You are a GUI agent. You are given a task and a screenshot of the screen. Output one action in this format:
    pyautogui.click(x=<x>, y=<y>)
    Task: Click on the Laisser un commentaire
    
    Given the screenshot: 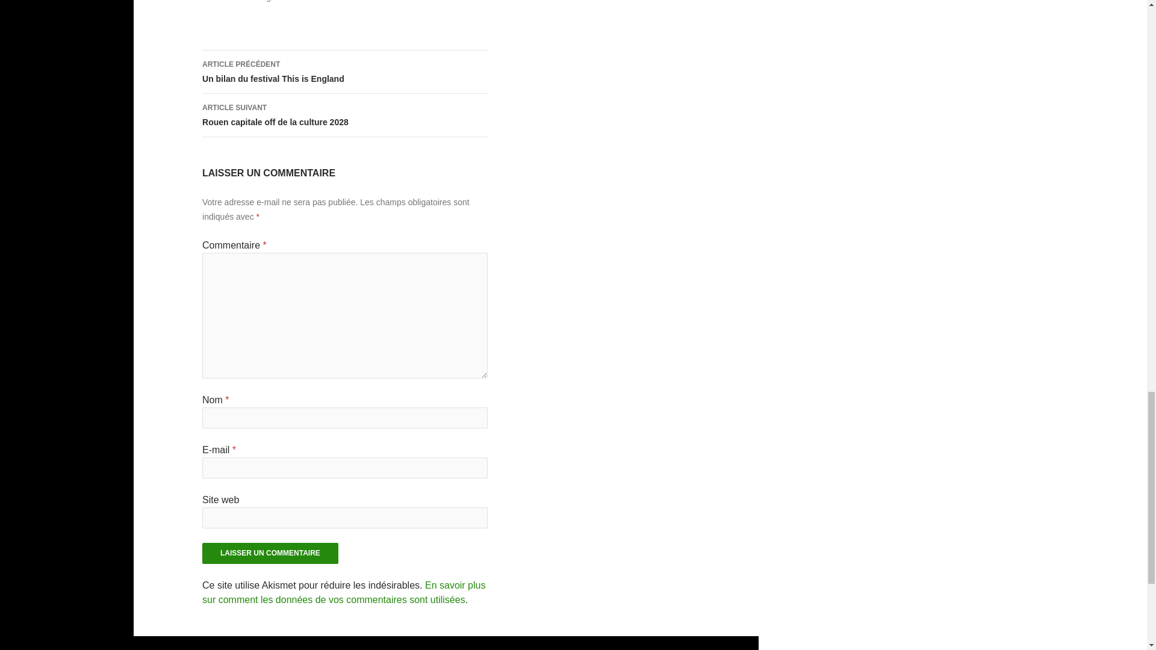 What is the action you would take?
    pyautogui.click(x=345, y=115)
    